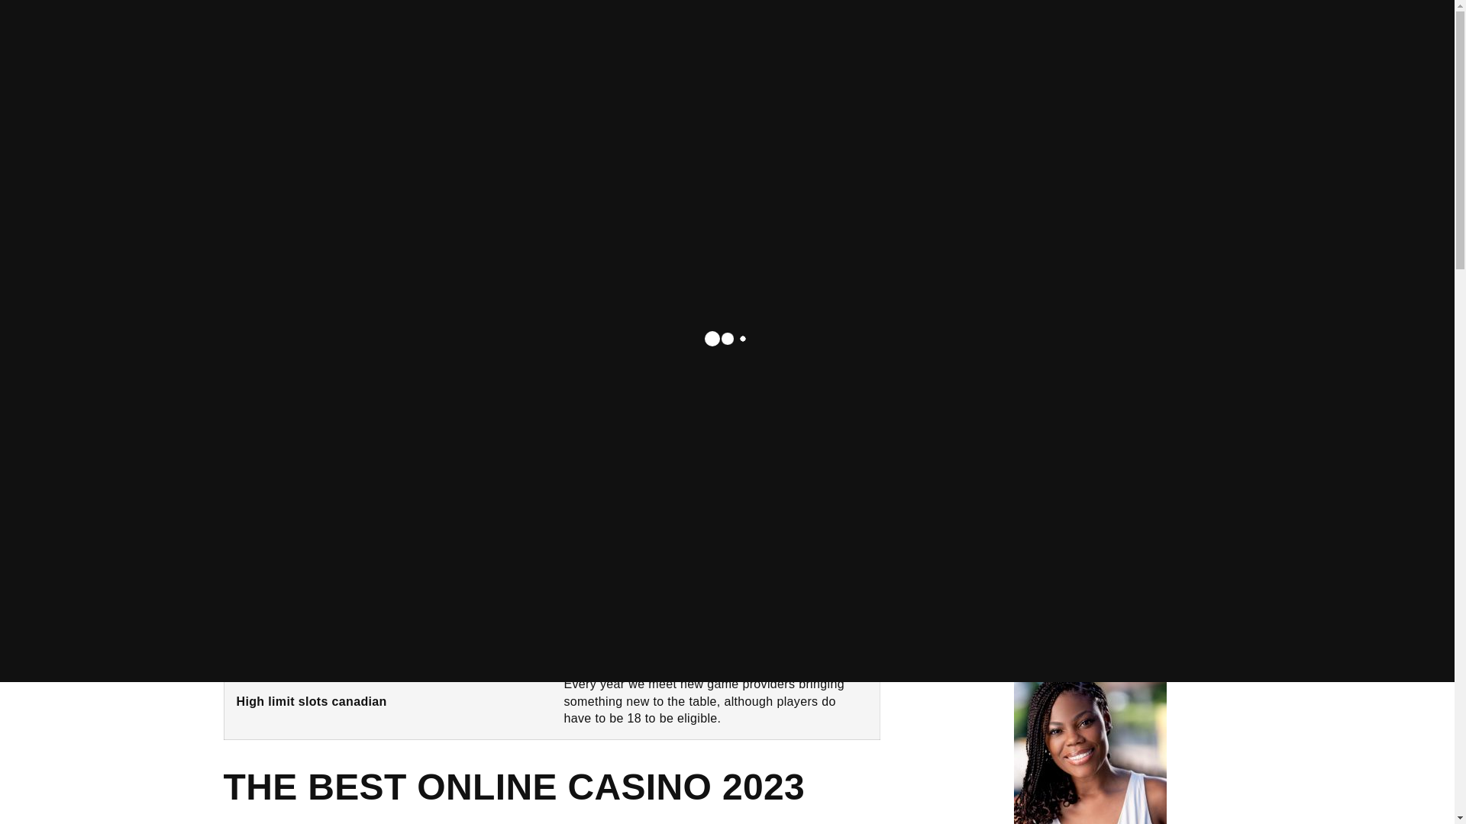 This screenshot has width=1466, height=824. I want to click on Low Limit French Roulette Online Ca Players, so click(350, 504).